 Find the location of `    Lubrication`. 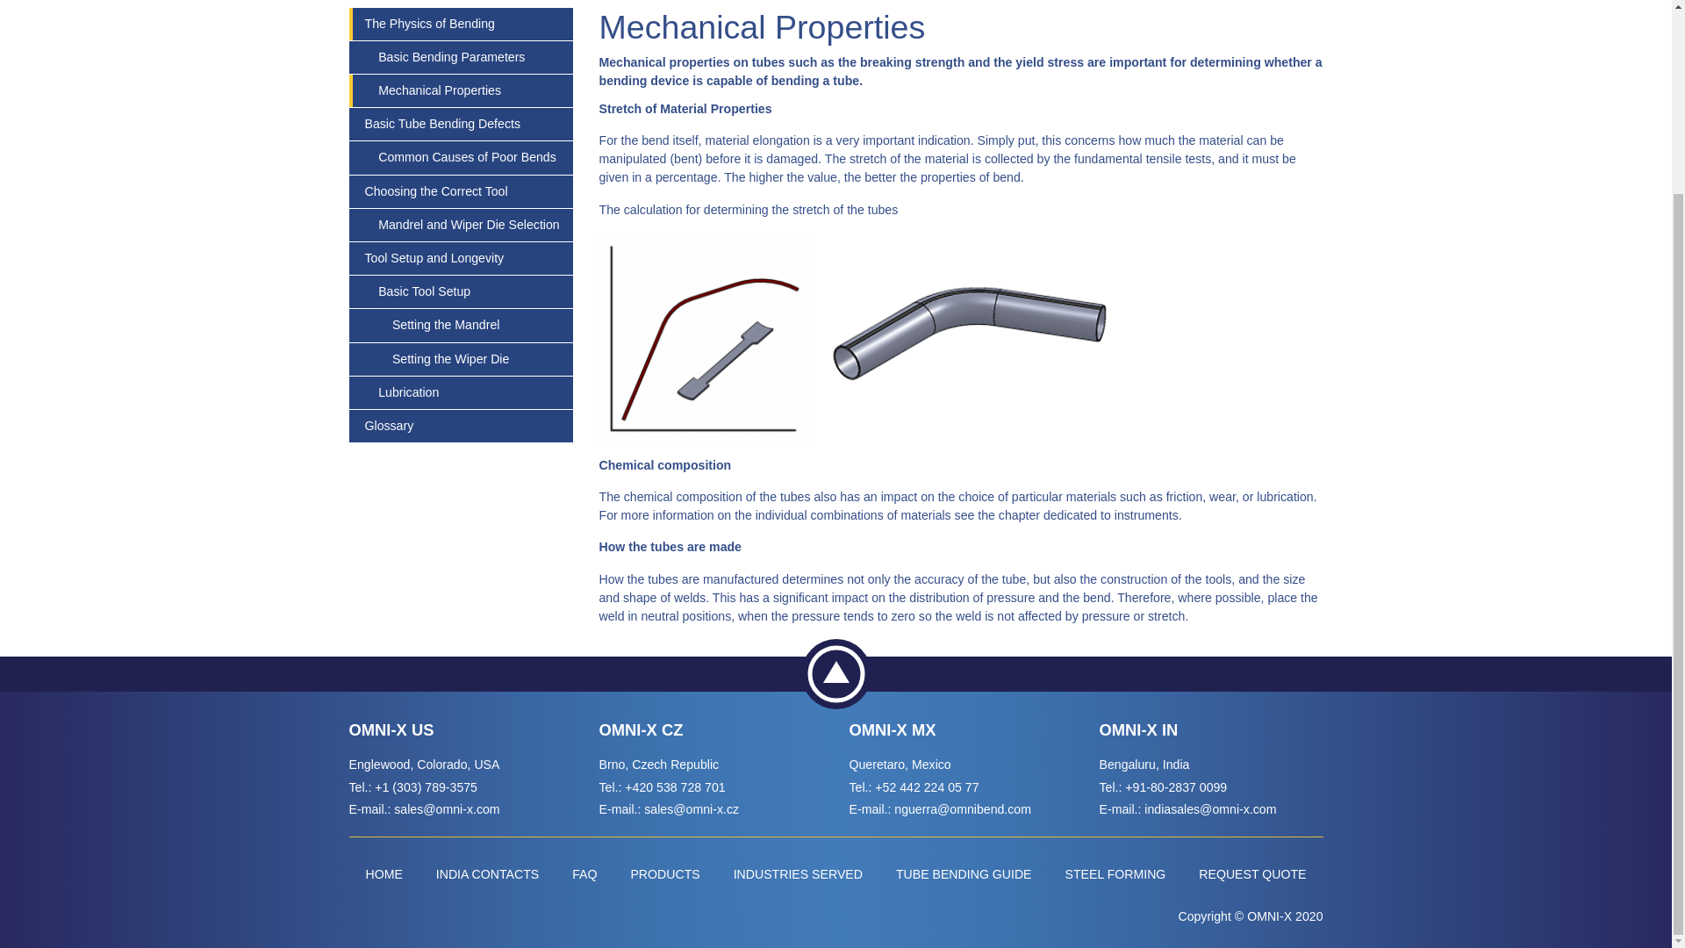

    Lubrication is located at coordinates (462, 391).